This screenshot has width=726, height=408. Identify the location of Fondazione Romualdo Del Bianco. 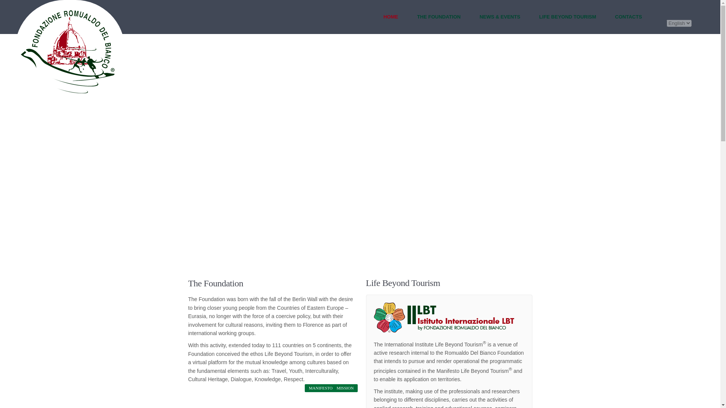
(68, 51).